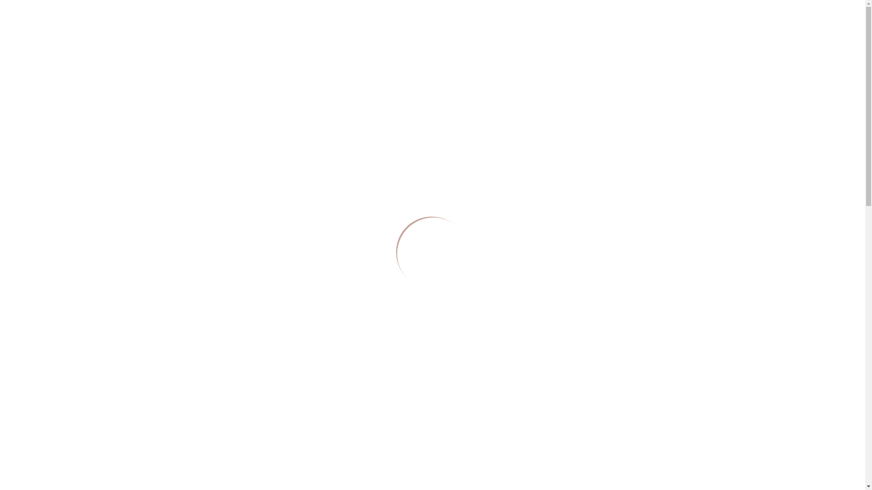 This screenshot has height=490, width=872. Describe the element at coordinates (37, 73) in the screenshot. I see `contact us` at that location.